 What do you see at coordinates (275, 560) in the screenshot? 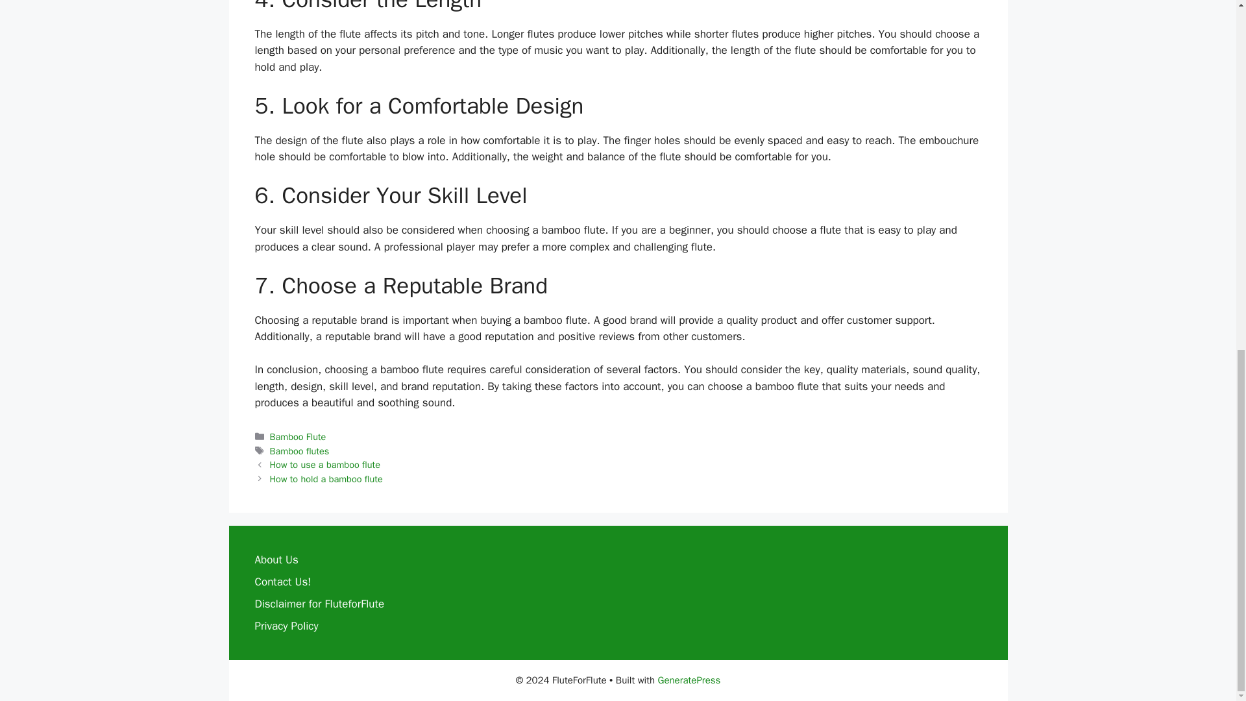
I see `About Us` at bounding box center [275, 560].